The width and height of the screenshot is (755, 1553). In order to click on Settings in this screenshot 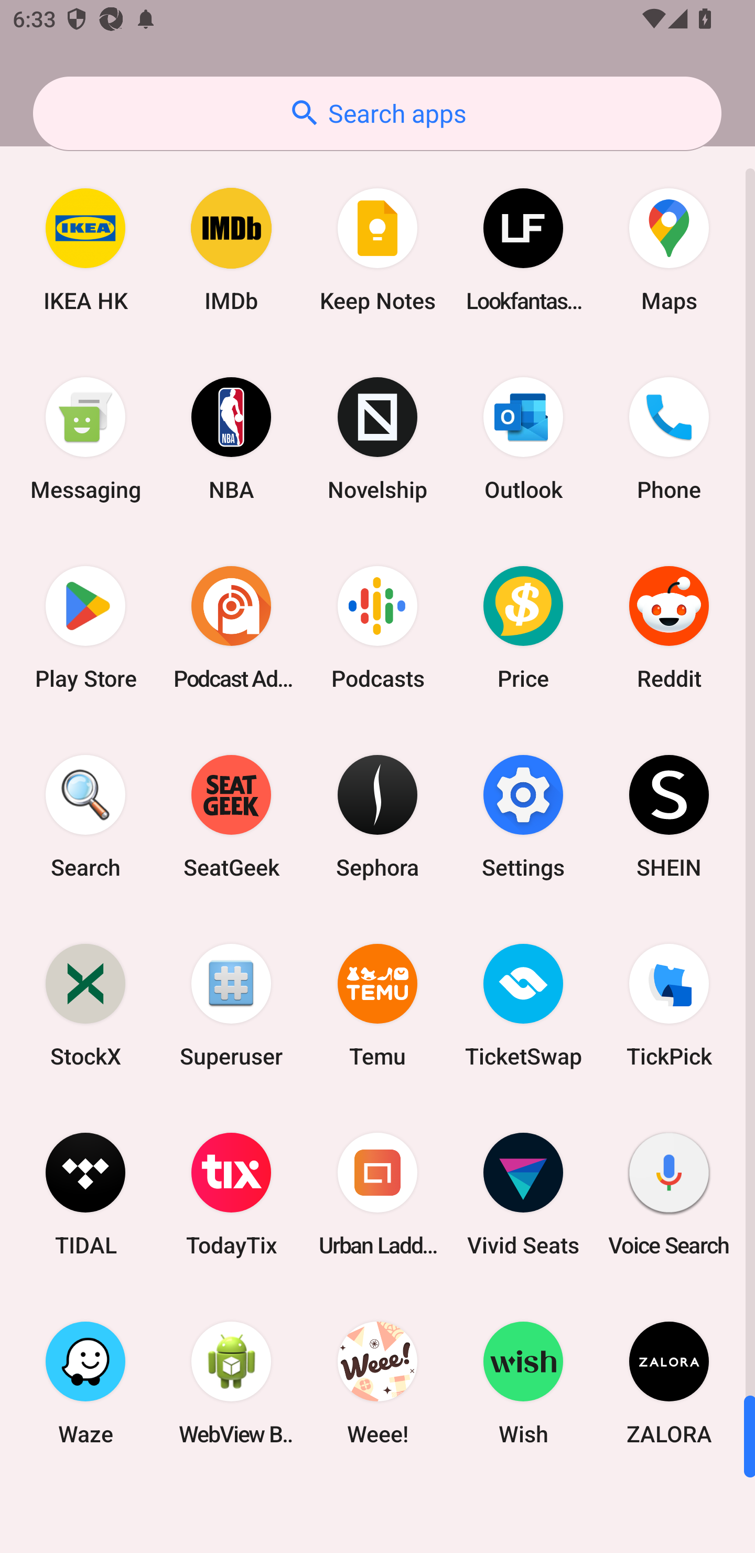, I will do `click(523, 816)`.